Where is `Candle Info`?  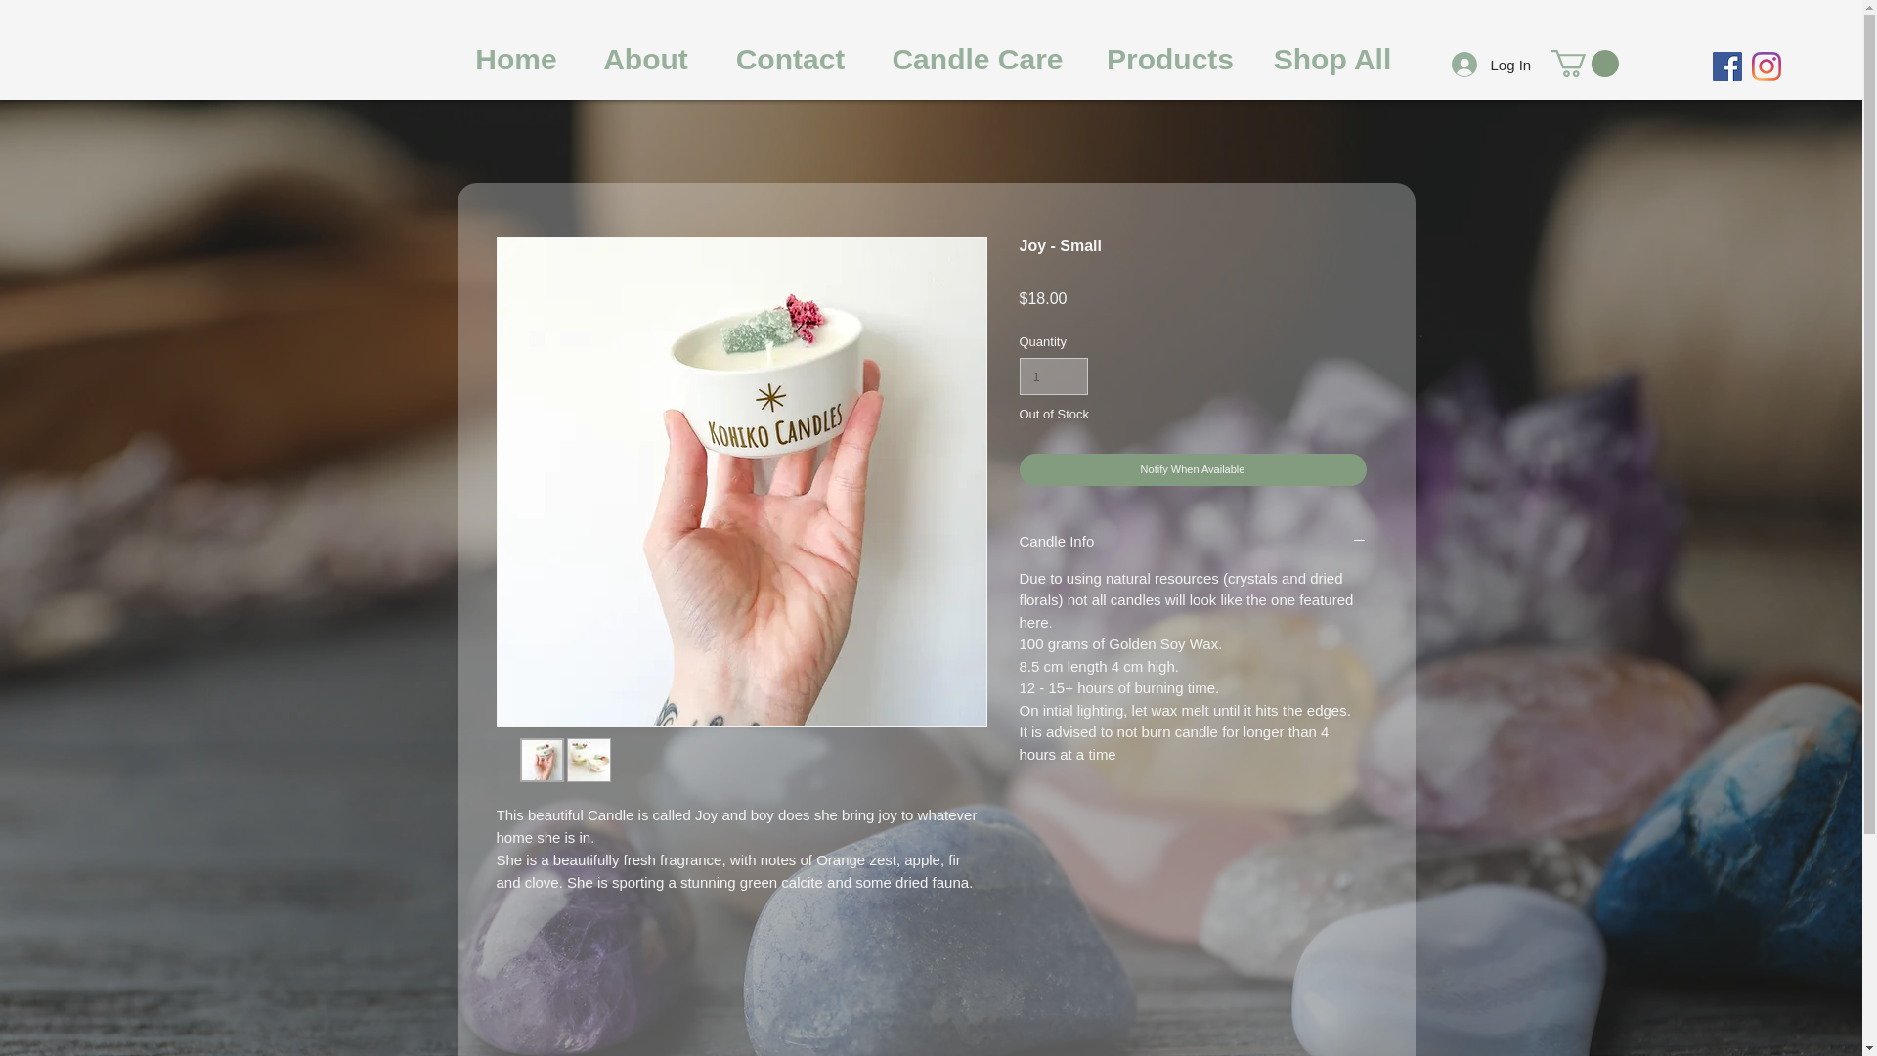
Candle Info is located at coordinates (1193, 542).